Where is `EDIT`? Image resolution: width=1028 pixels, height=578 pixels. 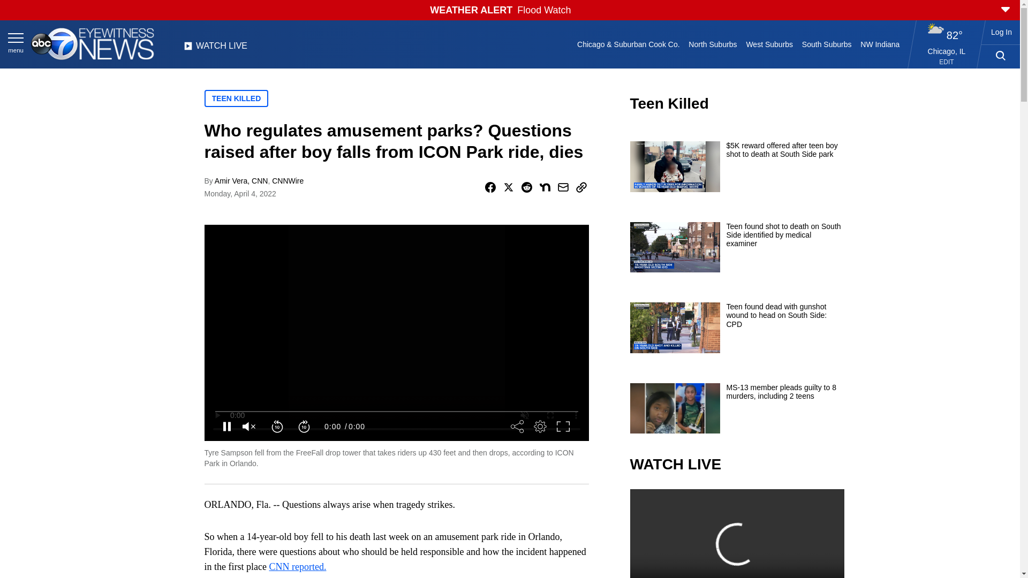 EDIT is located at coordinates (947, 62).